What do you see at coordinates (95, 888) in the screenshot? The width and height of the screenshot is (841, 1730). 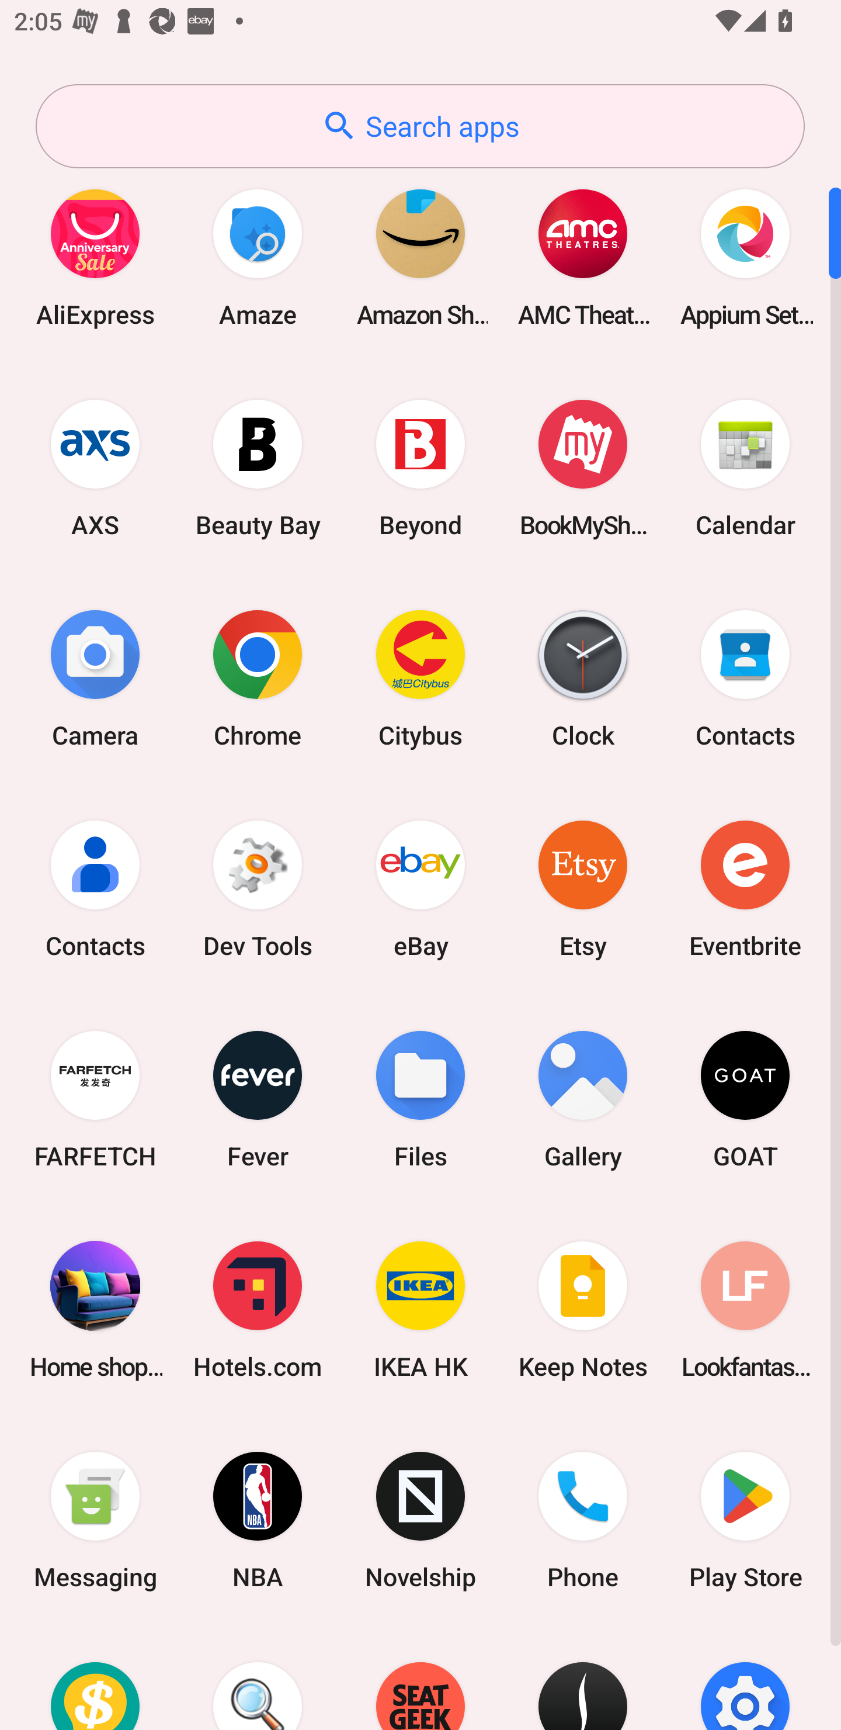 I see `Contacts` at bounding box center [95, 888].